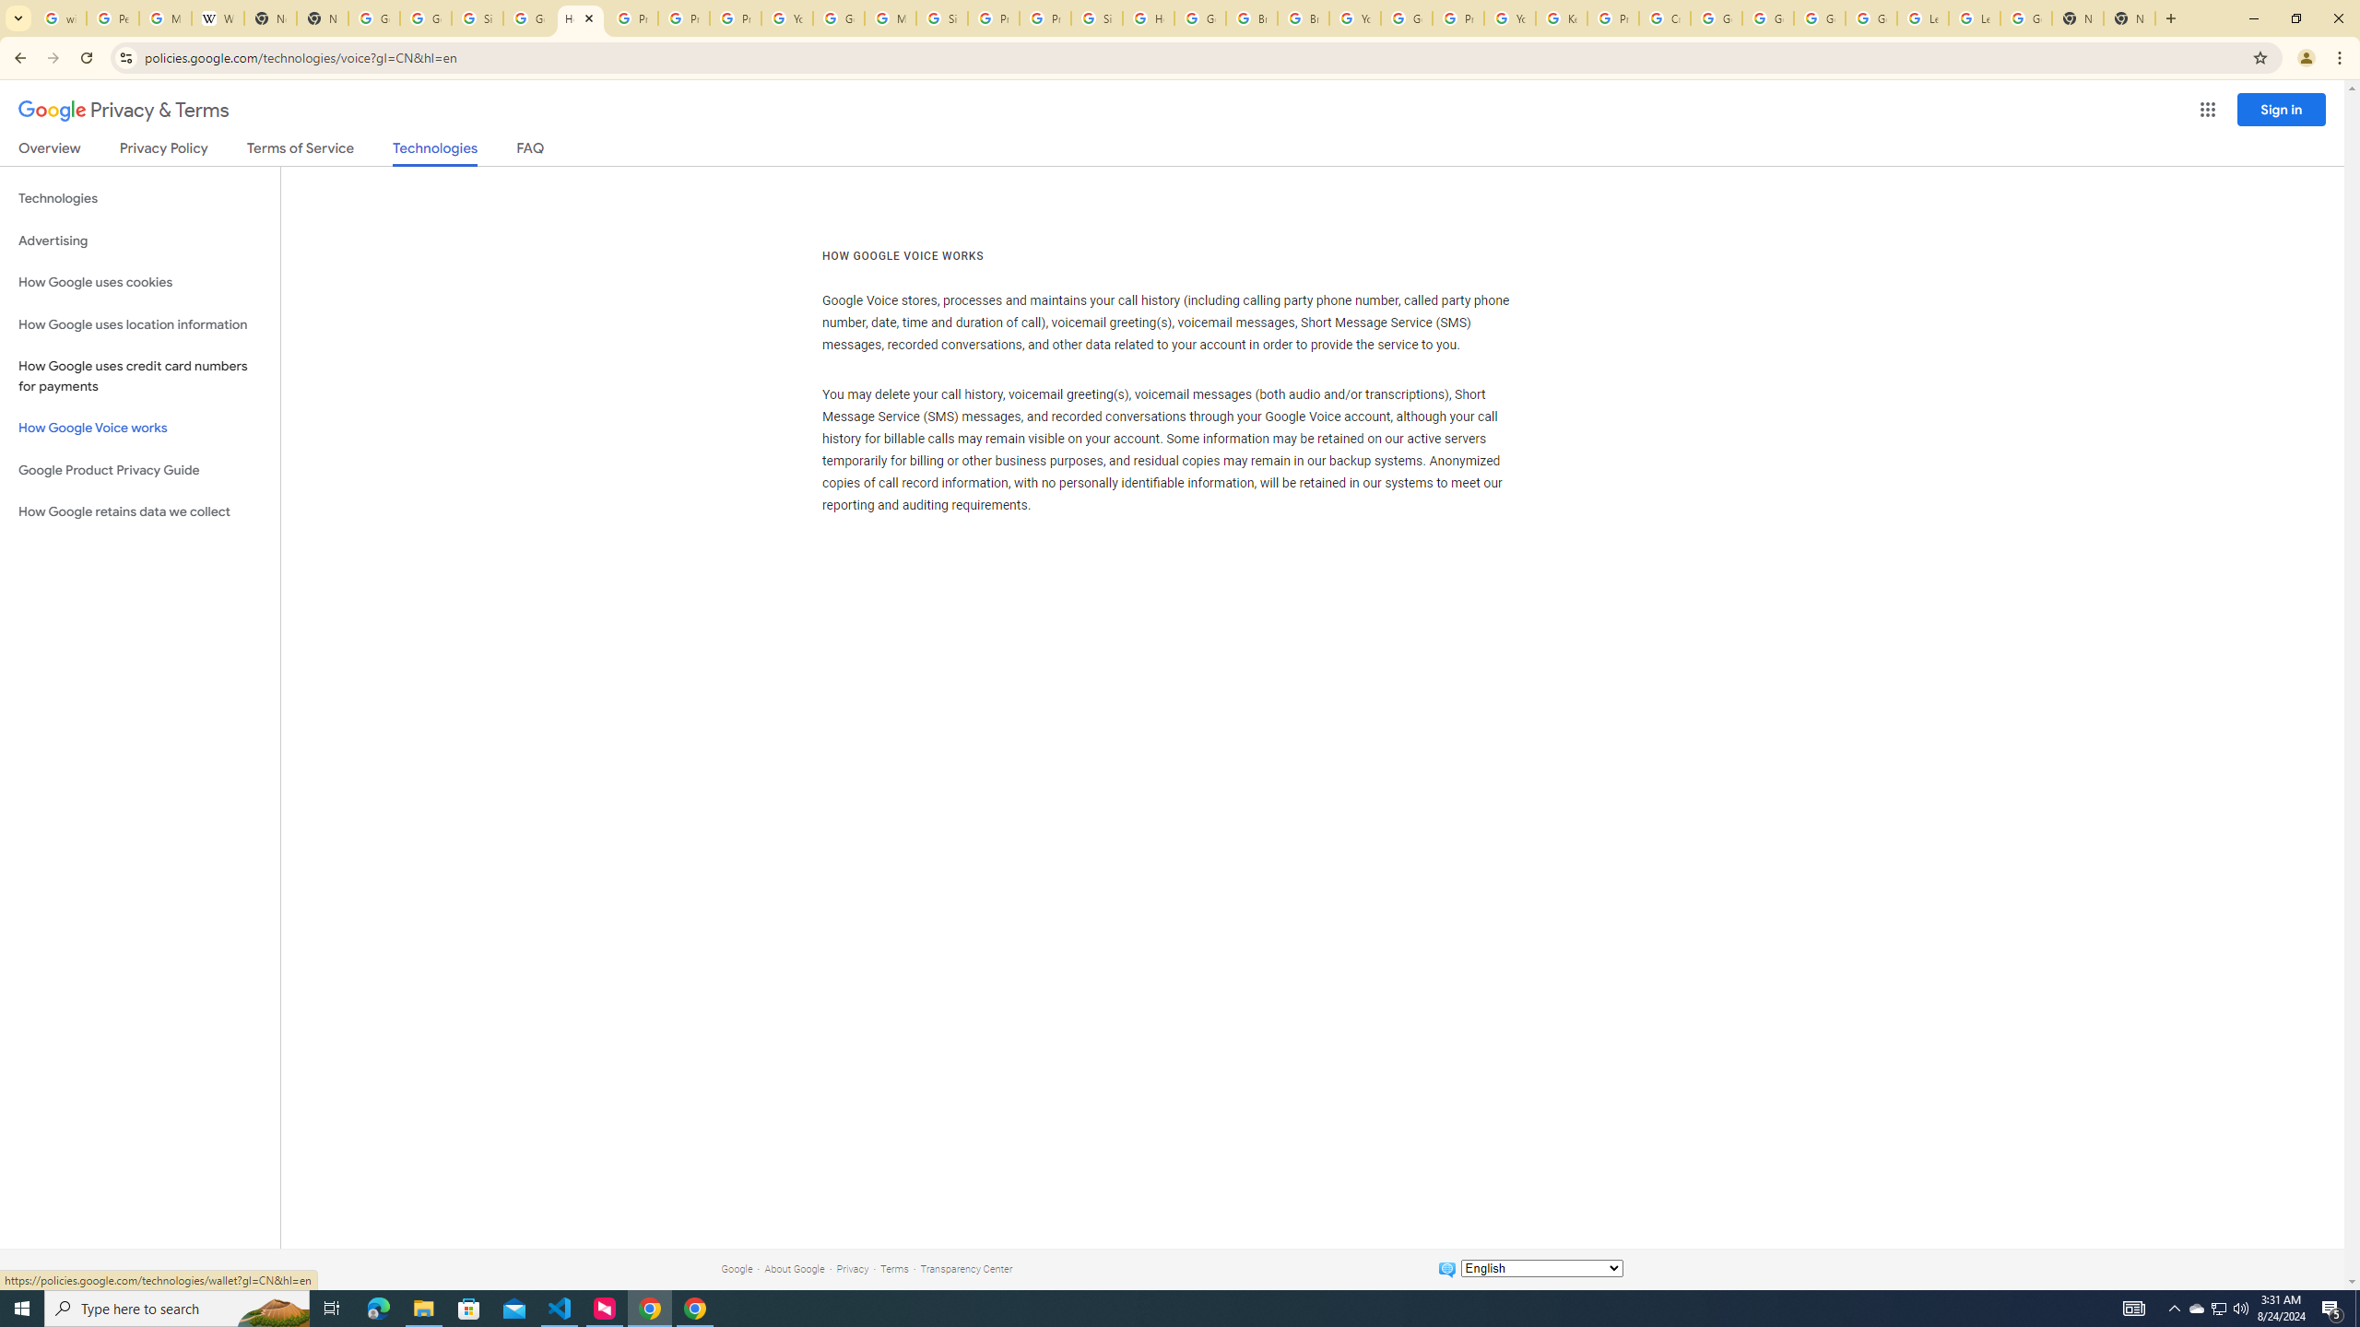  I want to click on Change language:, so click(1541, 1268).